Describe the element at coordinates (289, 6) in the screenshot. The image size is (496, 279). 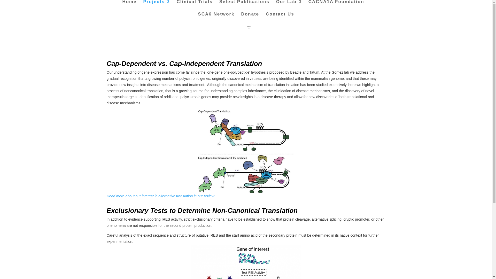
I see `Our Lab` at that location.